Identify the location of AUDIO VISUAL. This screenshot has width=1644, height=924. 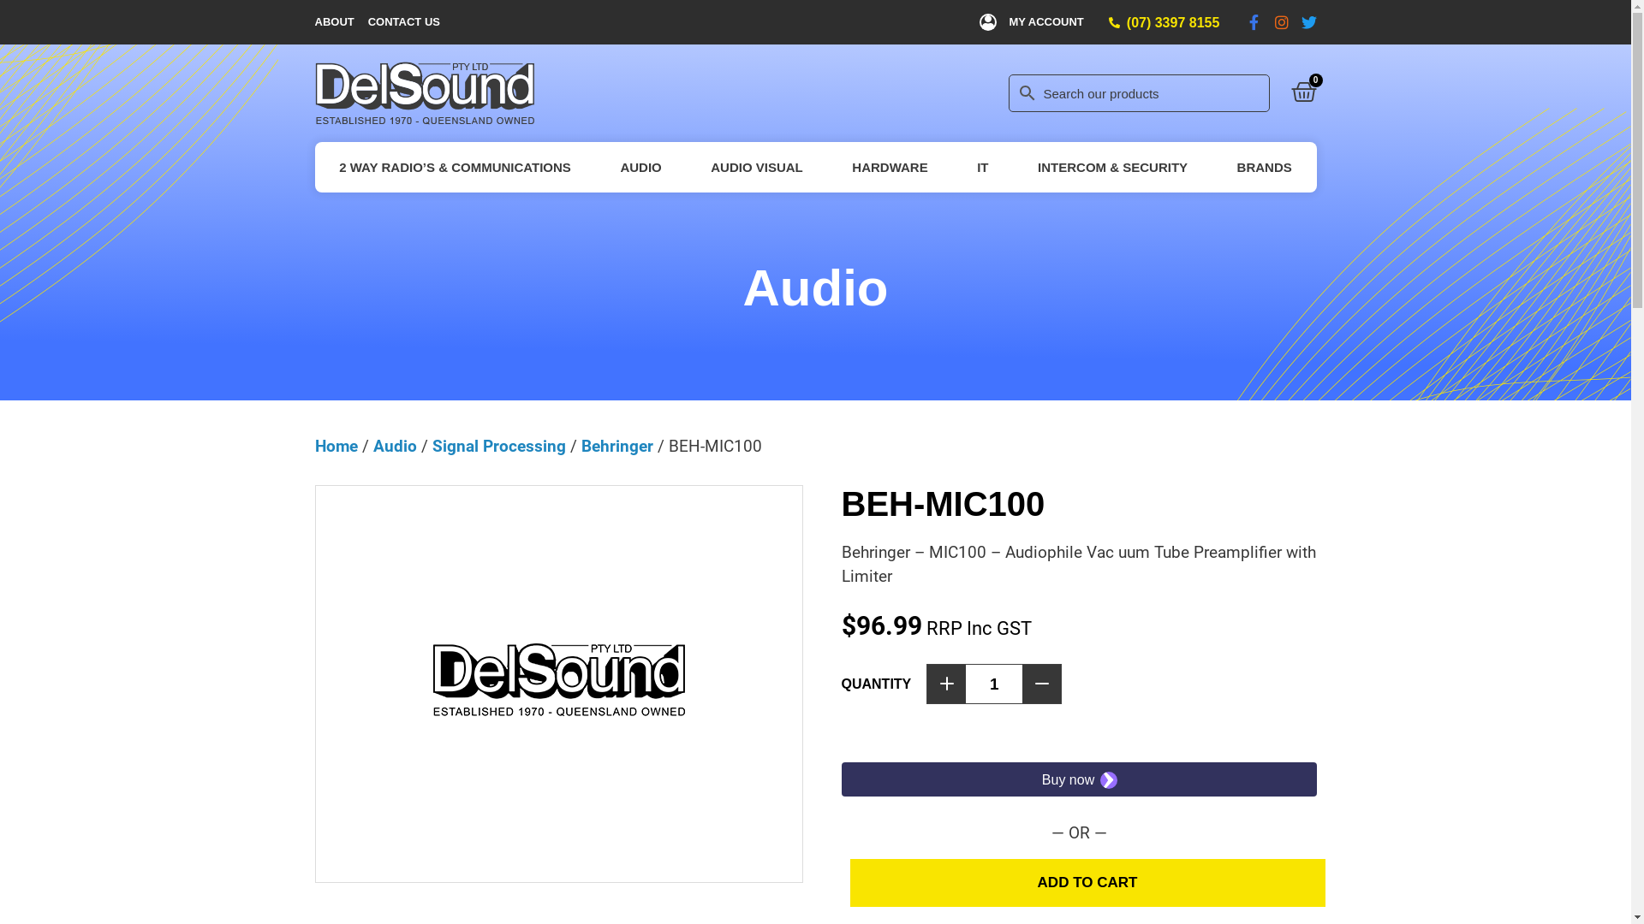
(757, 168).